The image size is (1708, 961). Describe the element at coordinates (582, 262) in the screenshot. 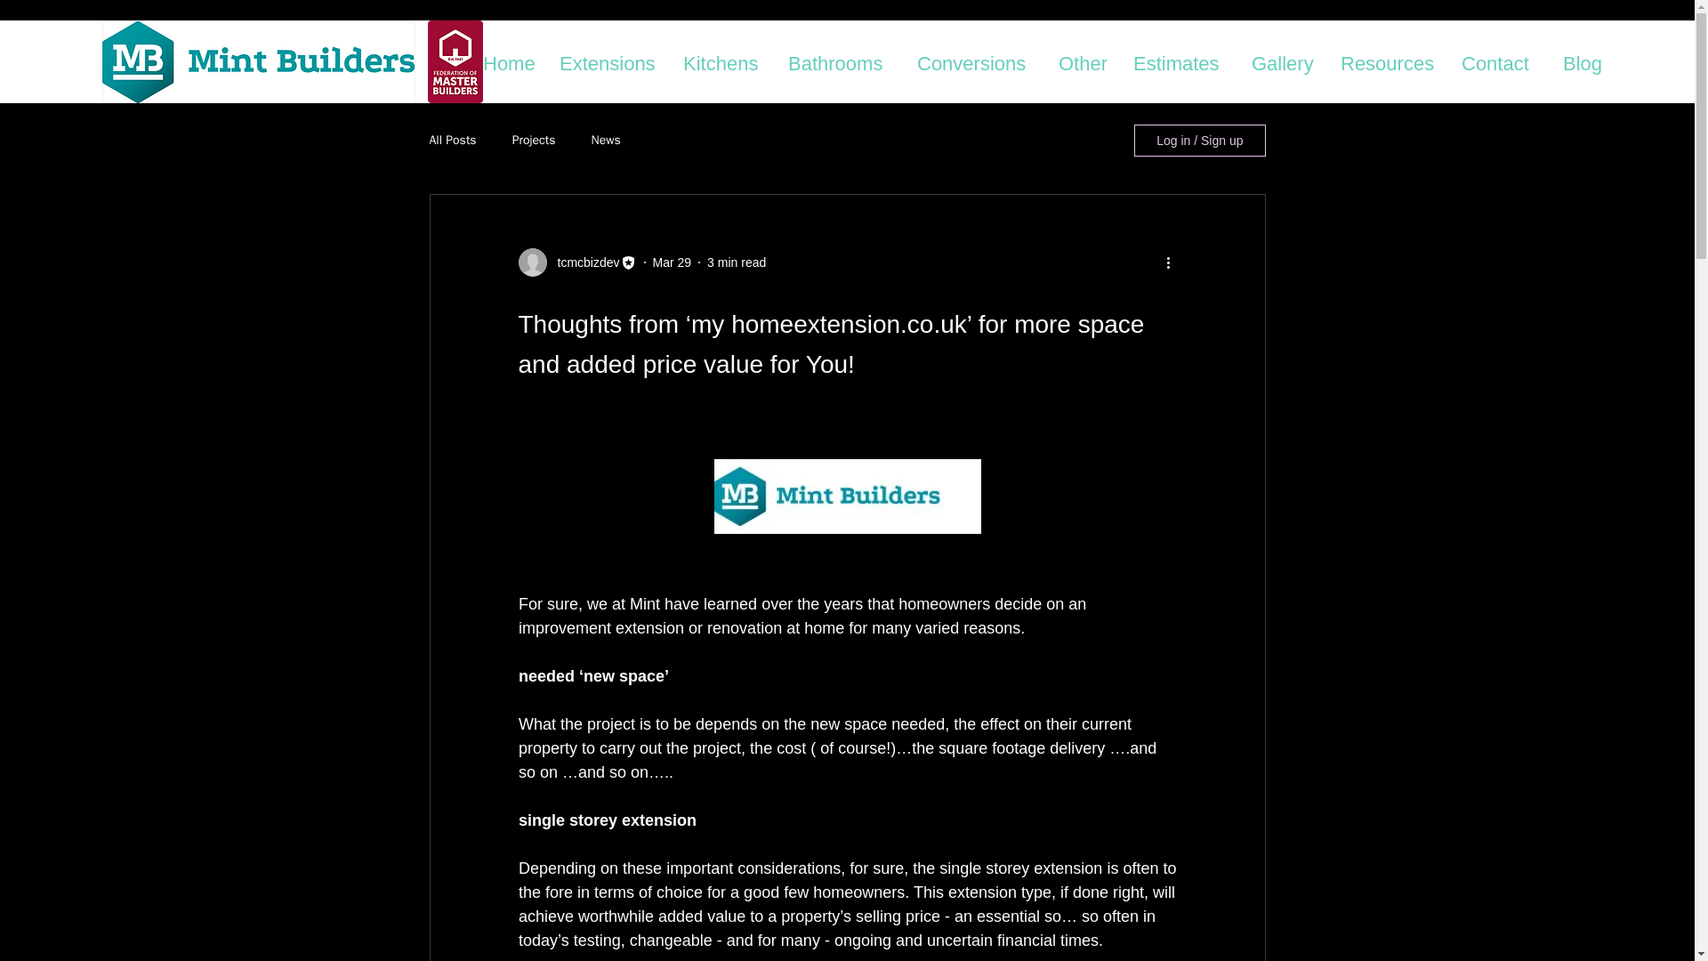

I see `tcmcbizdev` at that location.